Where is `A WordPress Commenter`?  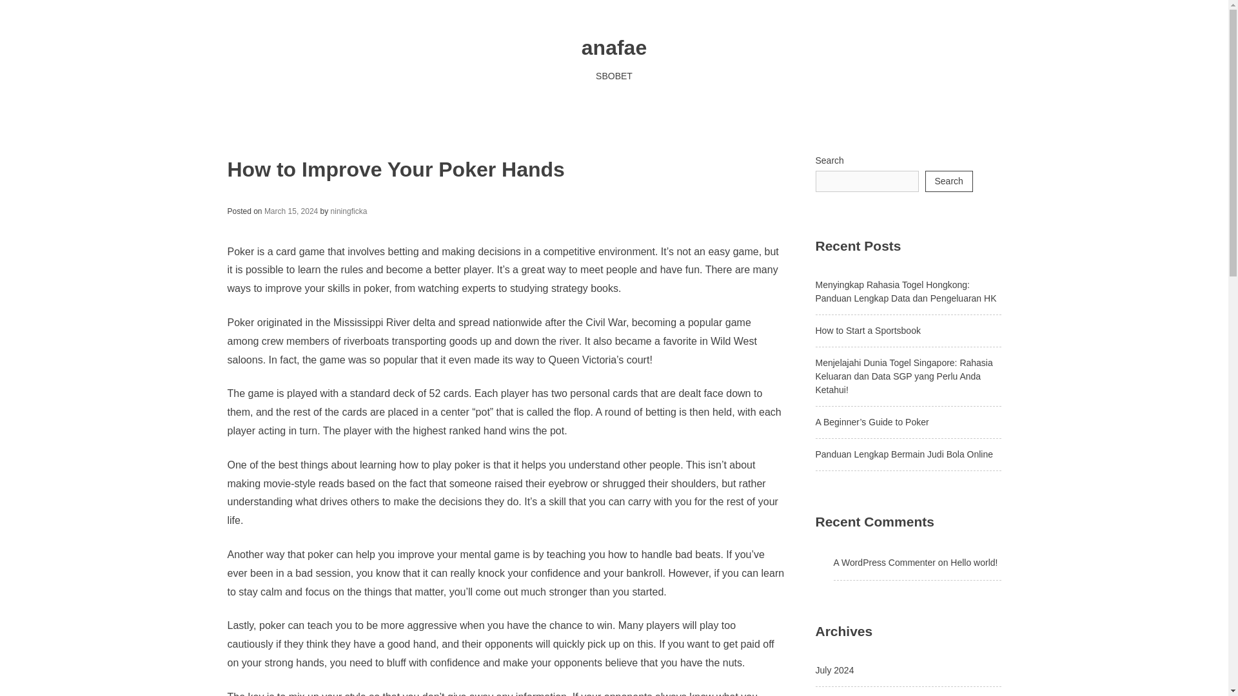 A WordPress Commenter is located at coordinates (883, 563).